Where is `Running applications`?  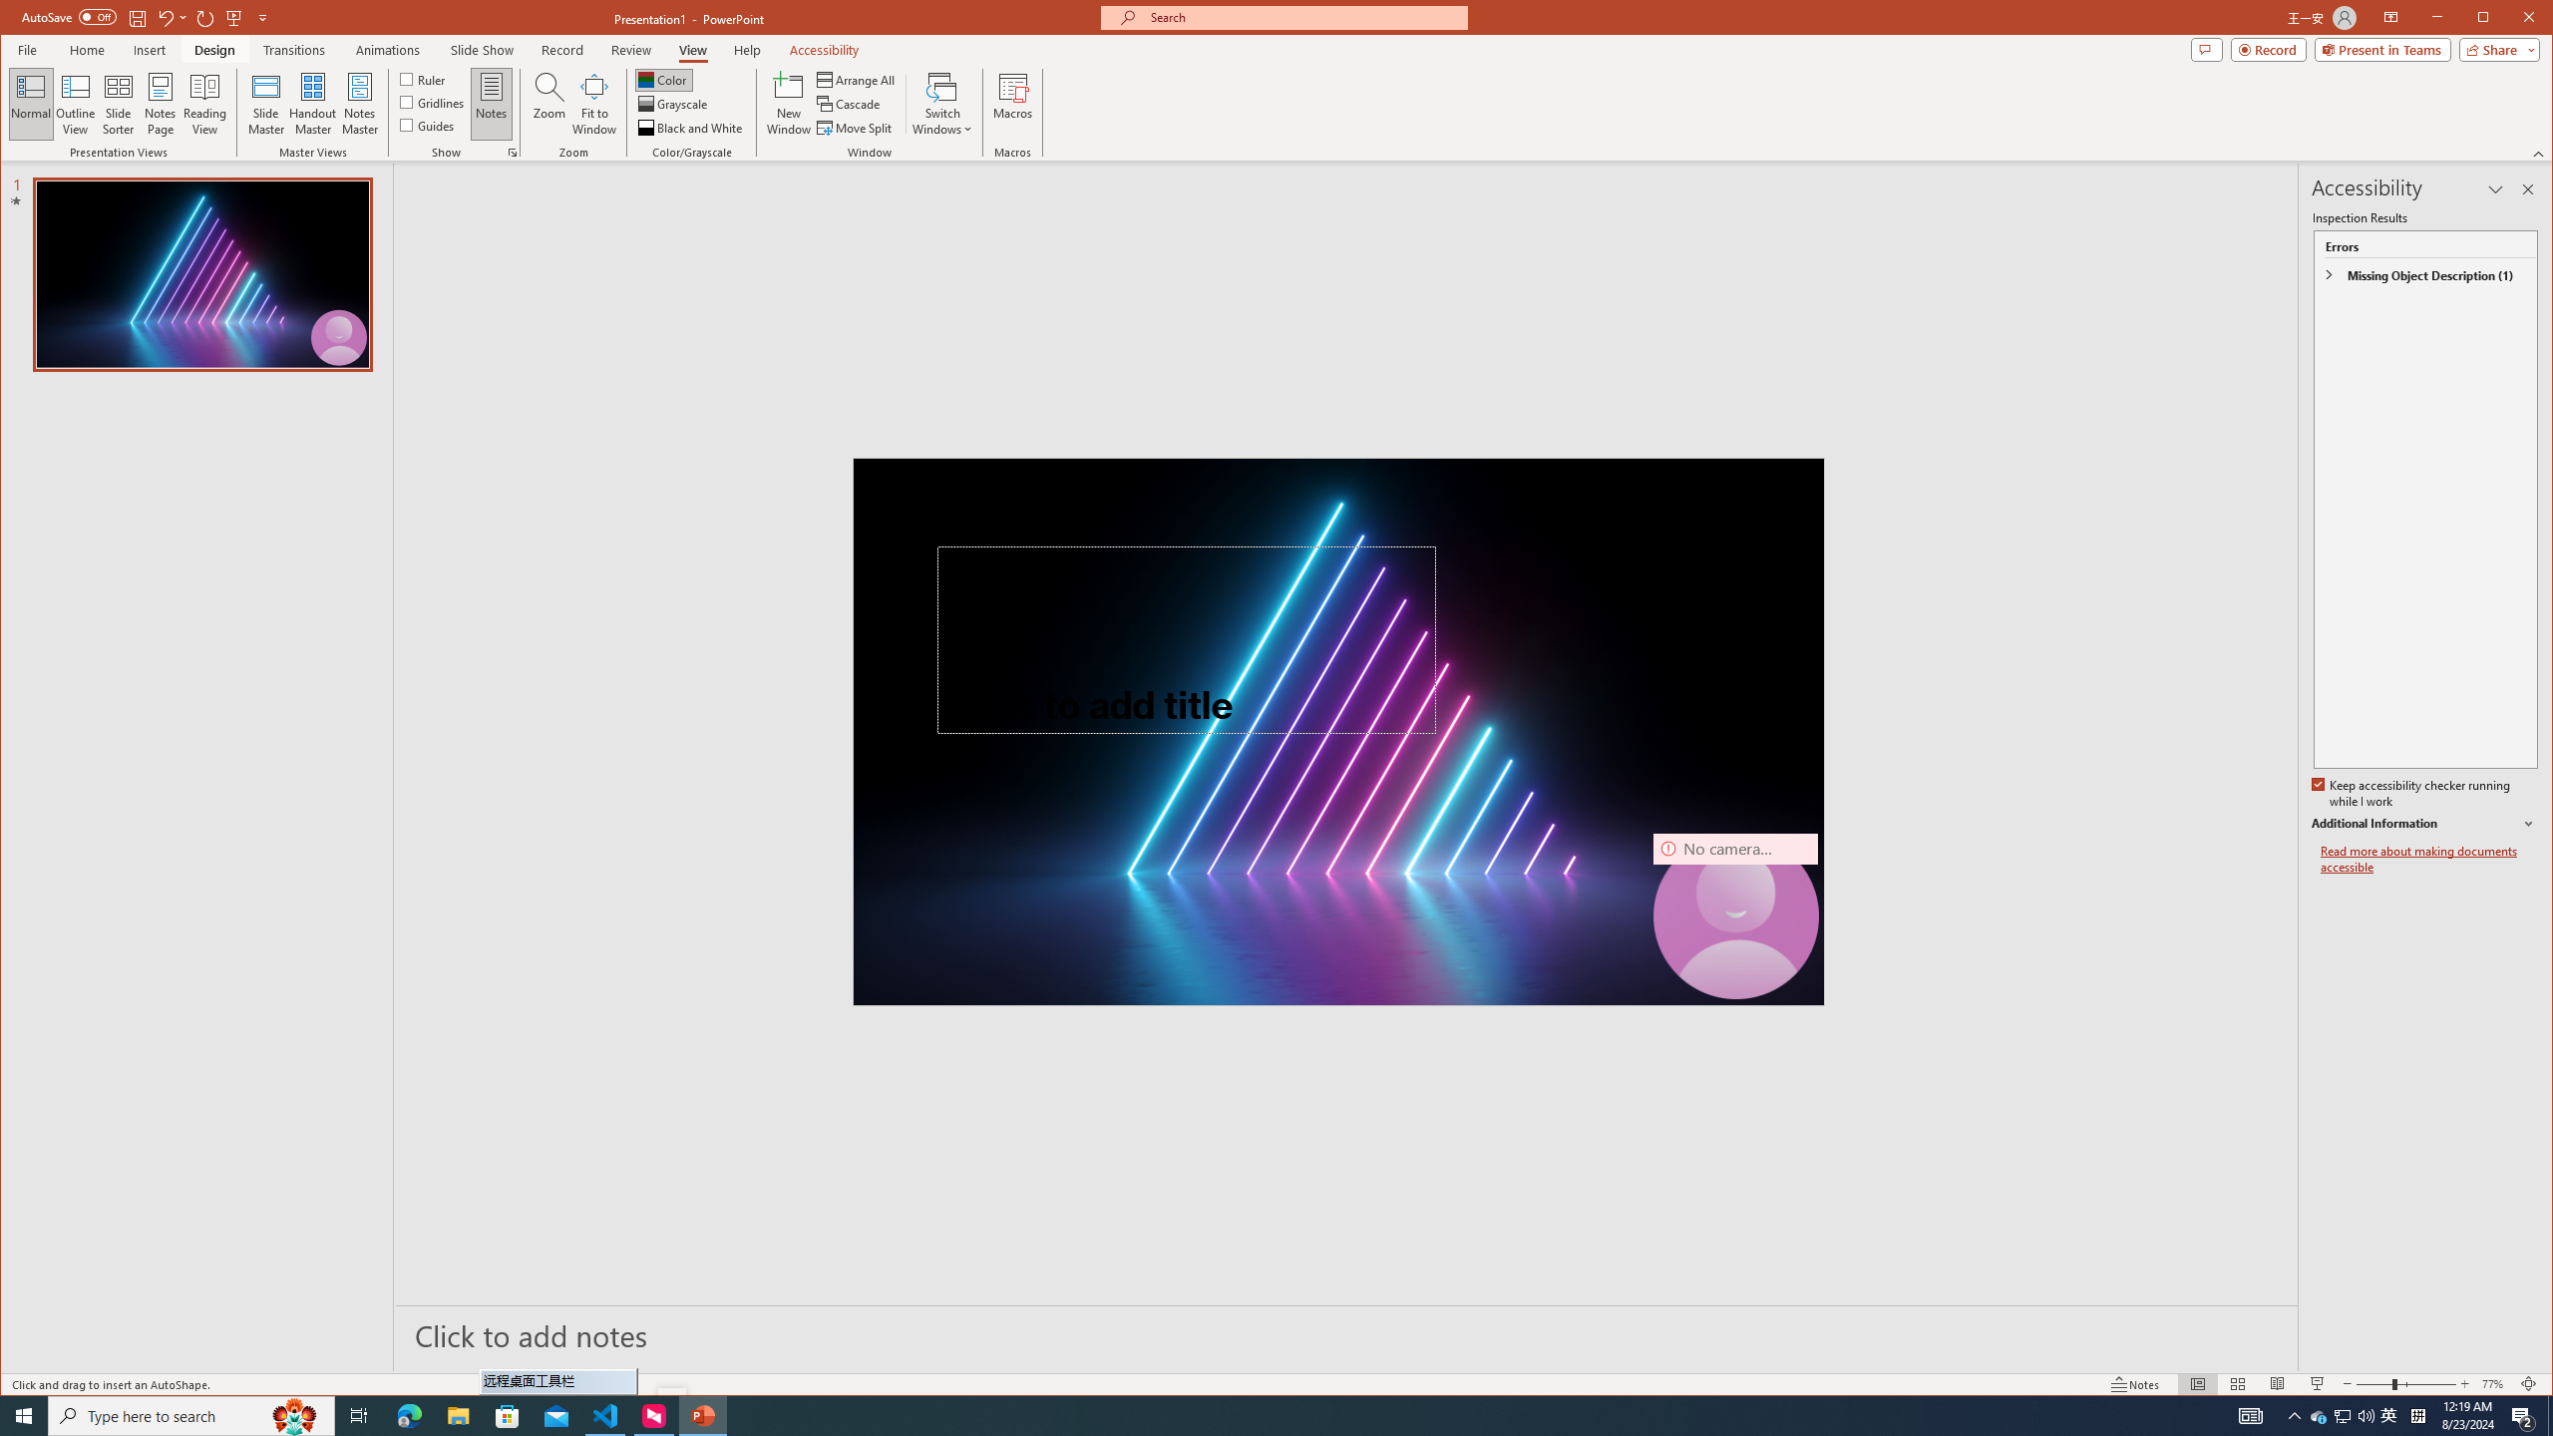 Running applications is located at coordinates (1229, 1416).